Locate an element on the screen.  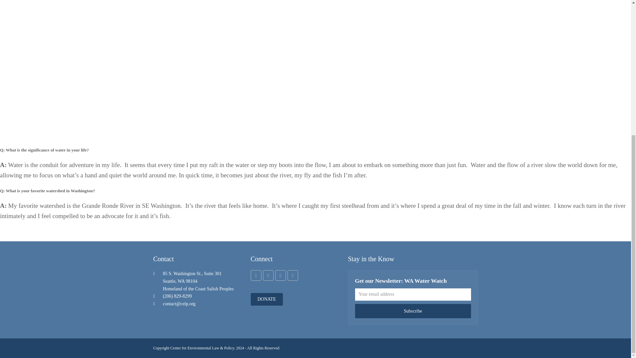
Instagram is located at coordinates (280, 275).